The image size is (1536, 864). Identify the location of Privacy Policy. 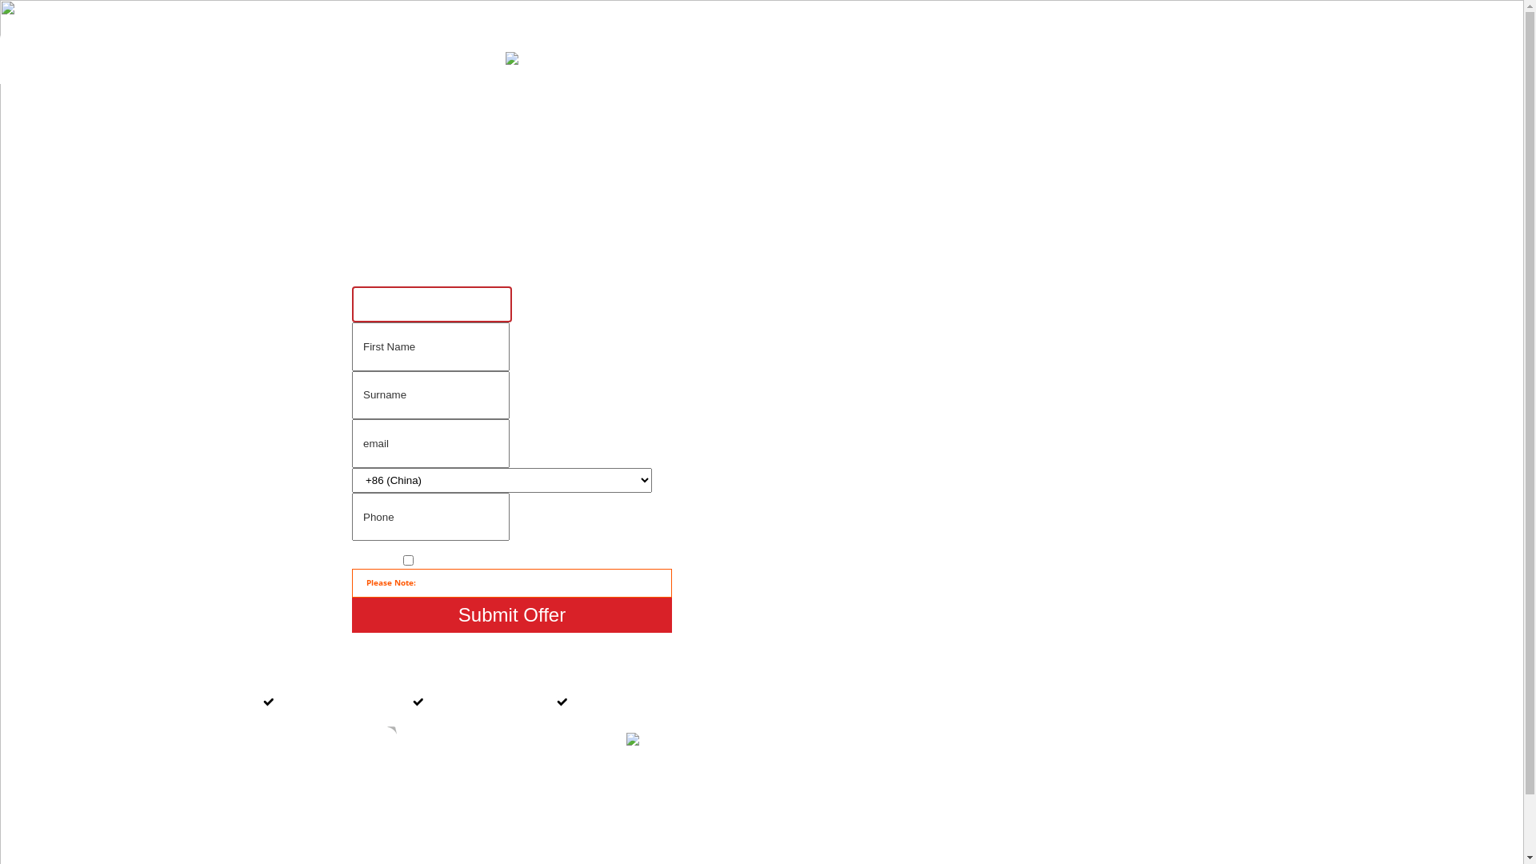
(430, 794).